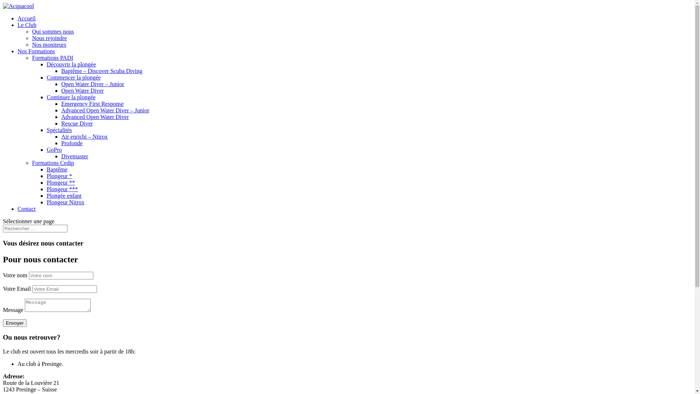 This screenshot has width=700, height=394. What do you see at coordinates (49, 45) in the screenshot?
I see `Nos moniteurs` at bounding box center [49, 45].